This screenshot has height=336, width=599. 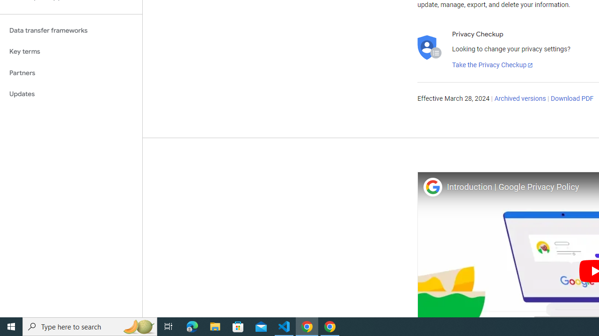 I want to click on Updates, so click(x=71, y=94).